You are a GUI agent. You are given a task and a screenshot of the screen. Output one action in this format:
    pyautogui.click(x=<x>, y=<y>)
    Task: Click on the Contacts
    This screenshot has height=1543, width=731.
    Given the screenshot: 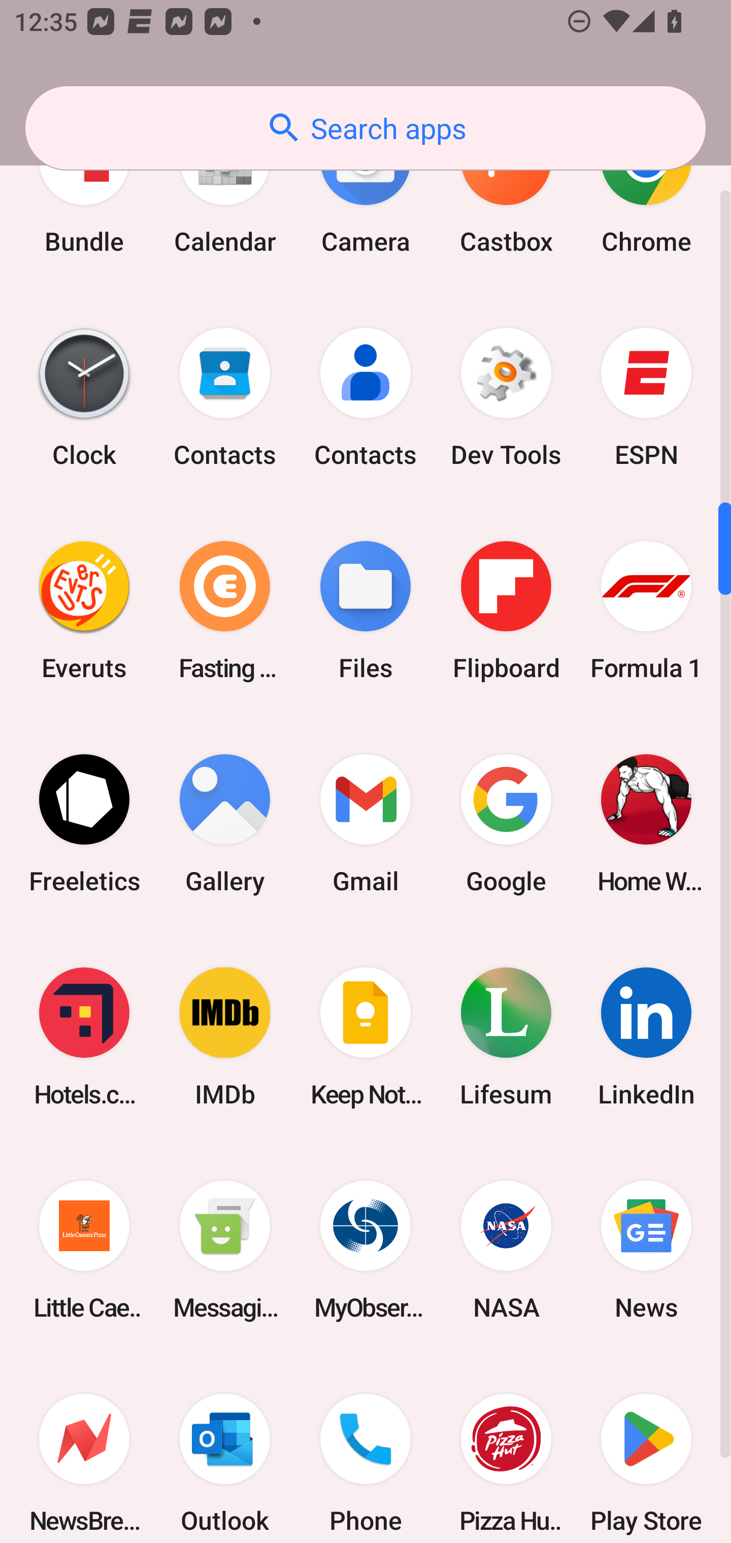 What is the action you would take?
    pyautogui.click(x=225, y=397)
    